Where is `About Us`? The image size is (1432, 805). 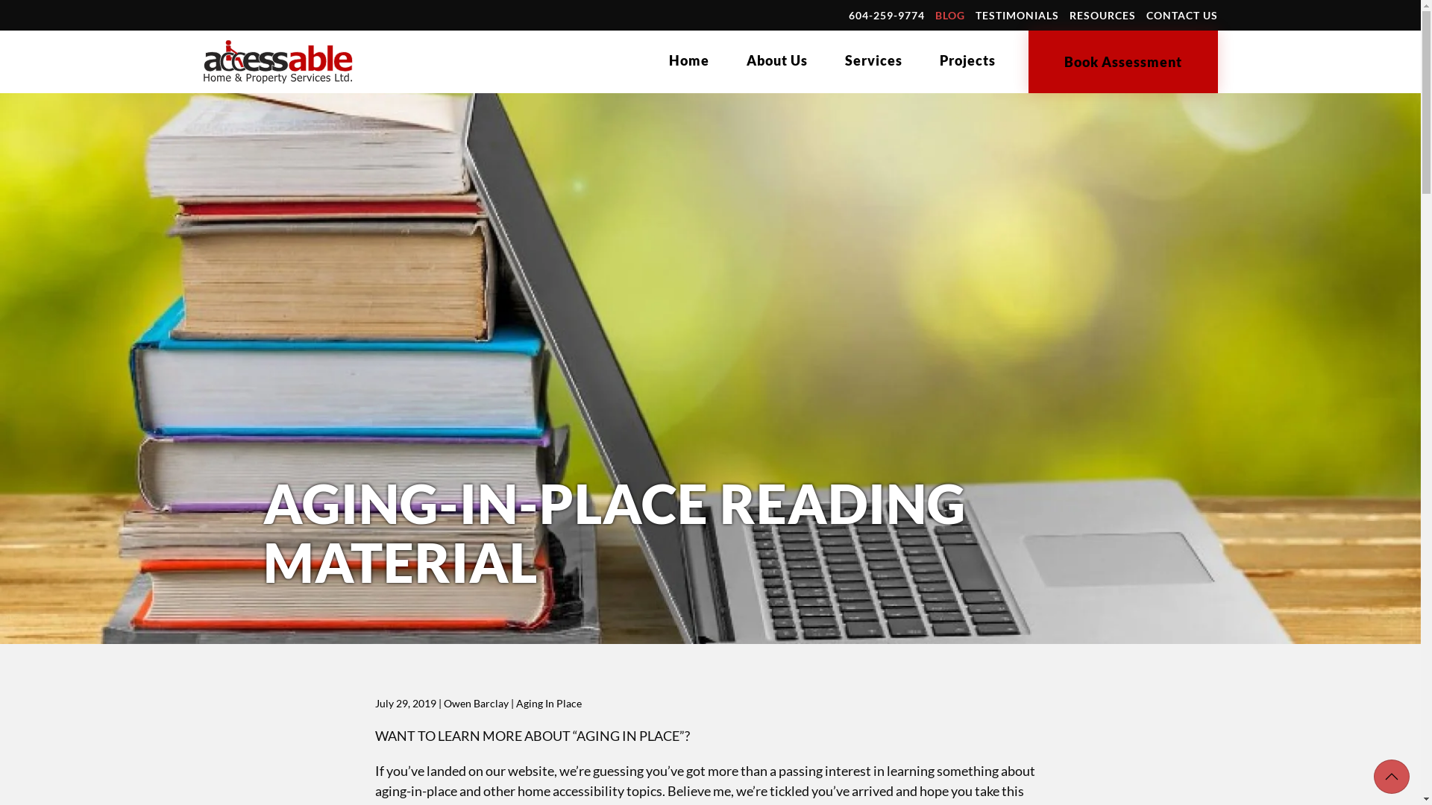 About Us is located at coordinates (776, 60).